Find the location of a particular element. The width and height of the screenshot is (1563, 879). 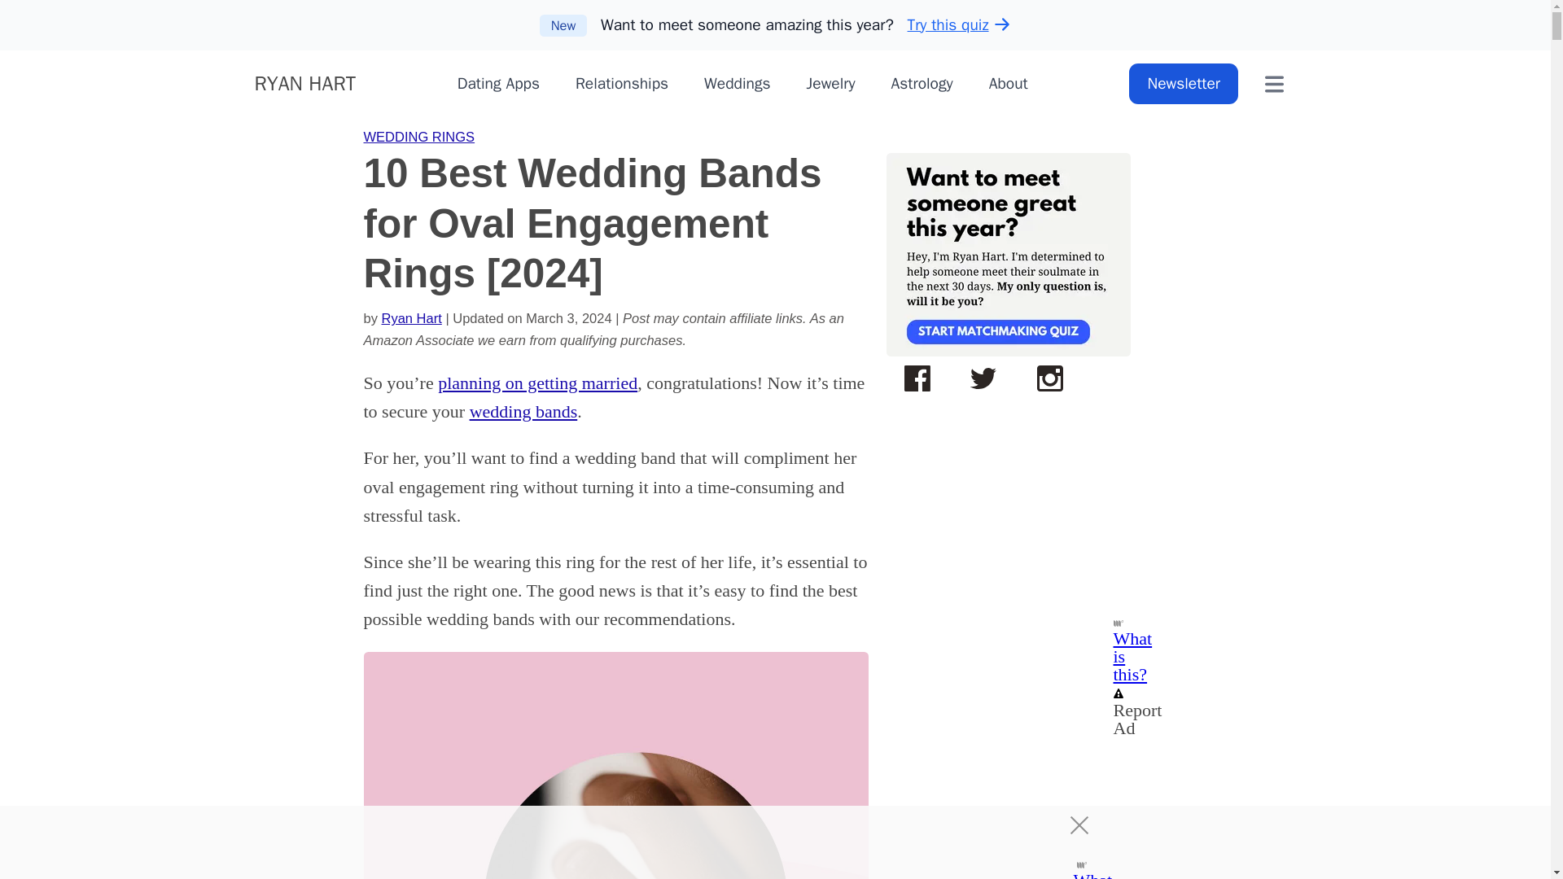

wedding bands is located at coordinates (524, 411).